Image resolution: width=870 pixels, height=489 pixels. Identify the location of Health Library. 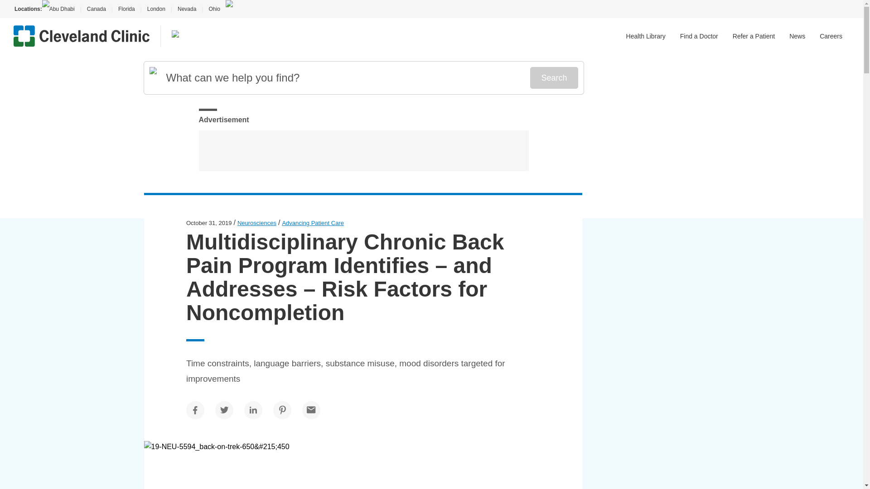
(646, 36).